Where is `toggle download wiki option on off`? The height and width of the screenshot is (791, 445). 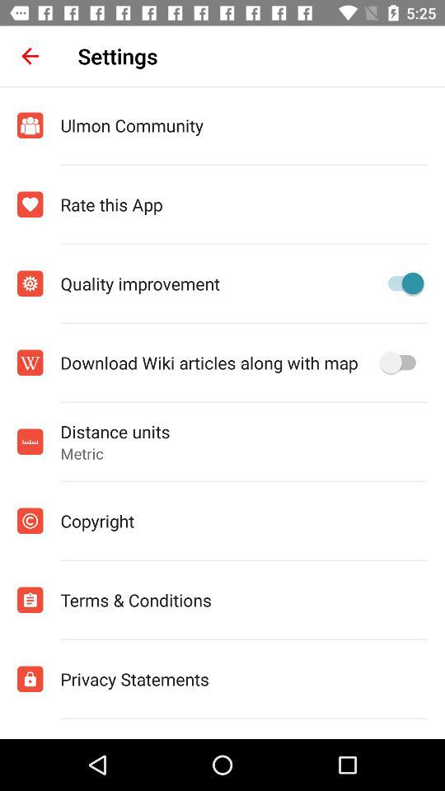
toggle download wiki option on off is located at coordinates (402, 363).